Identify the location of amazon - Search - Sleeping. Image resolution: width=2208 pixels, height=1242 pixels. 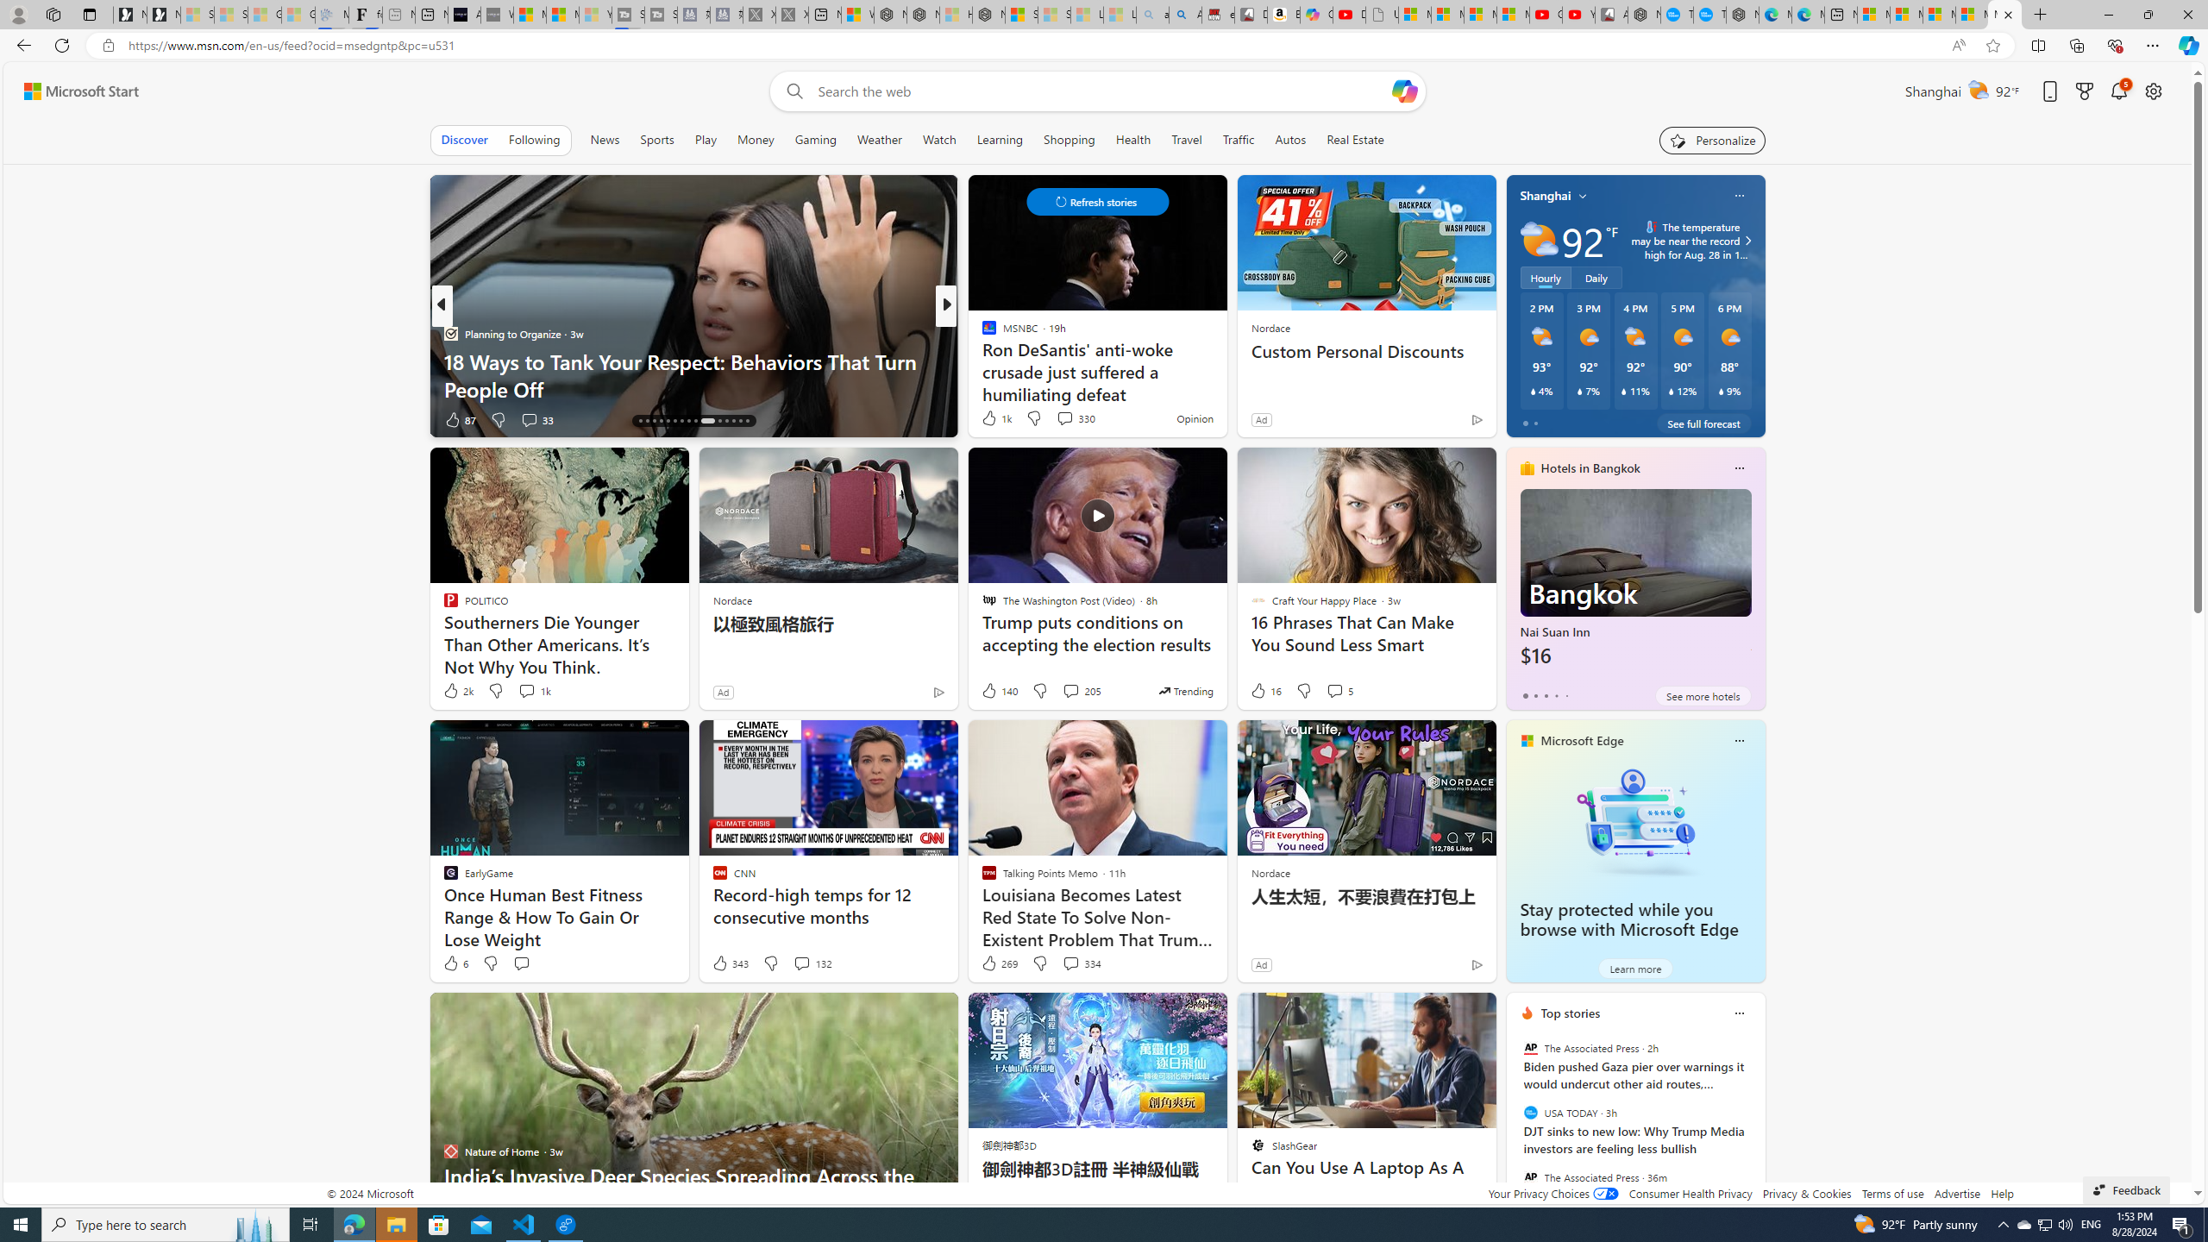
(1152, 15).